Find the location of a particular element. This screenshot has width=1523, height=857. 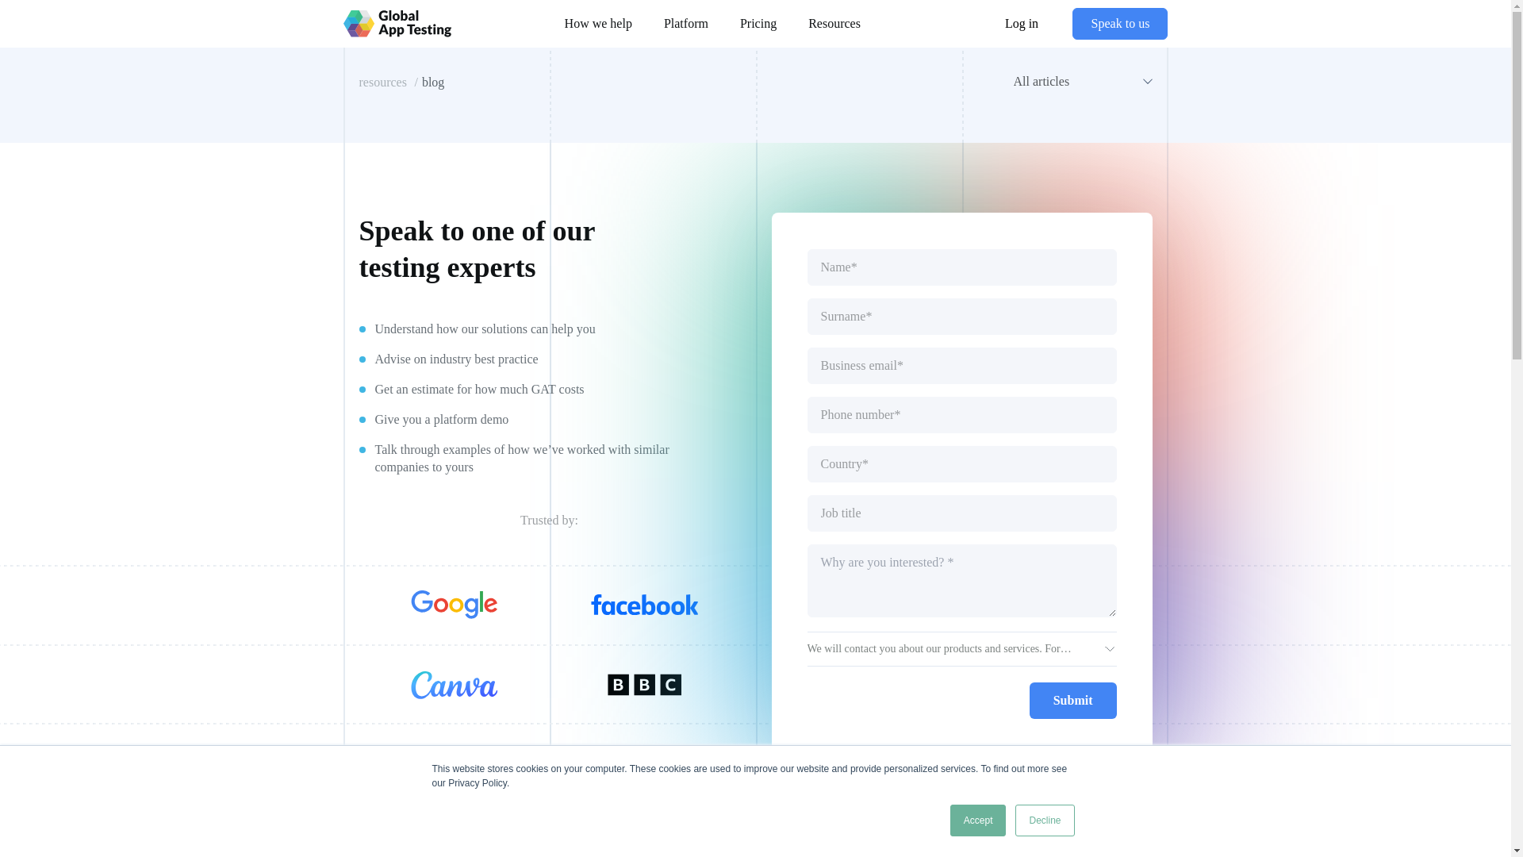

Resources is located at coordinates (834, 22).